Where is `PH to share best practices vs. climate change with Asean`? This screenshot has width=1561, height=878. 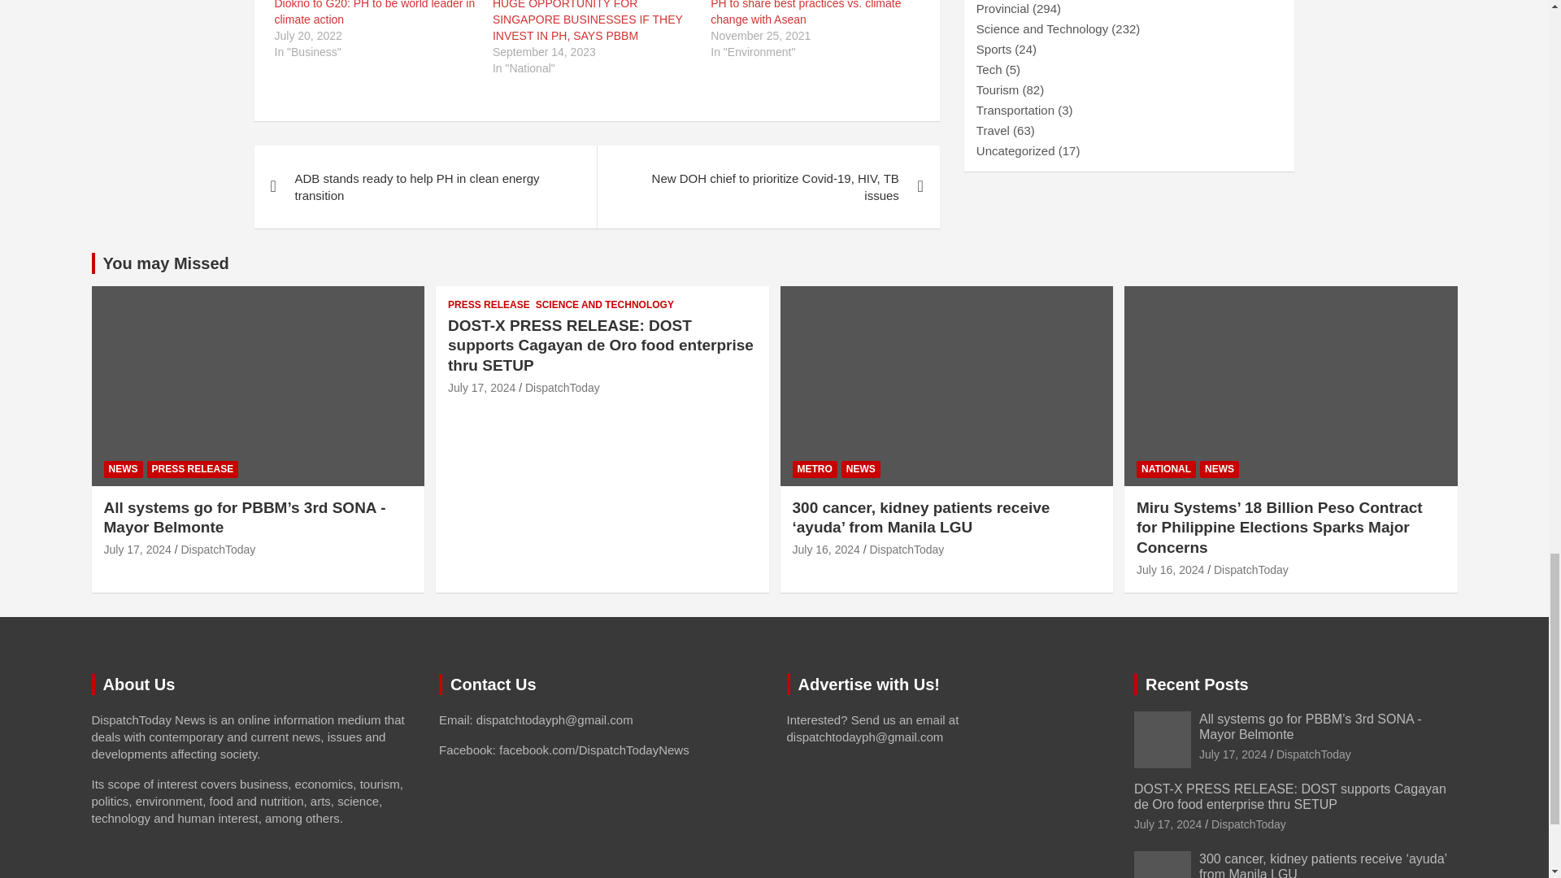
PH to share best practices vs. climate change with Asean is located at coordinates (805, 13).